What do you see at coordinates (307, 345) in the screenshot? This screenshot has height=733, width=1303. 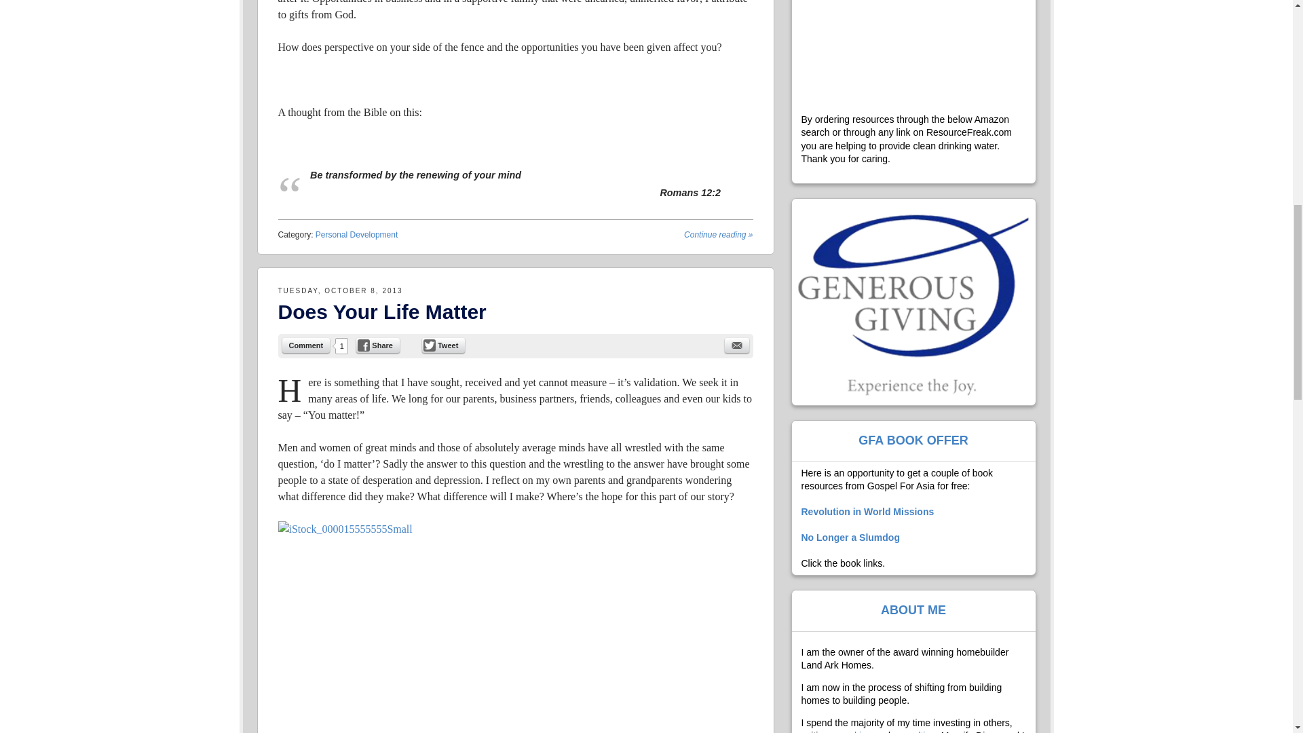 I see `Comment` at bounding box center [307, 345].